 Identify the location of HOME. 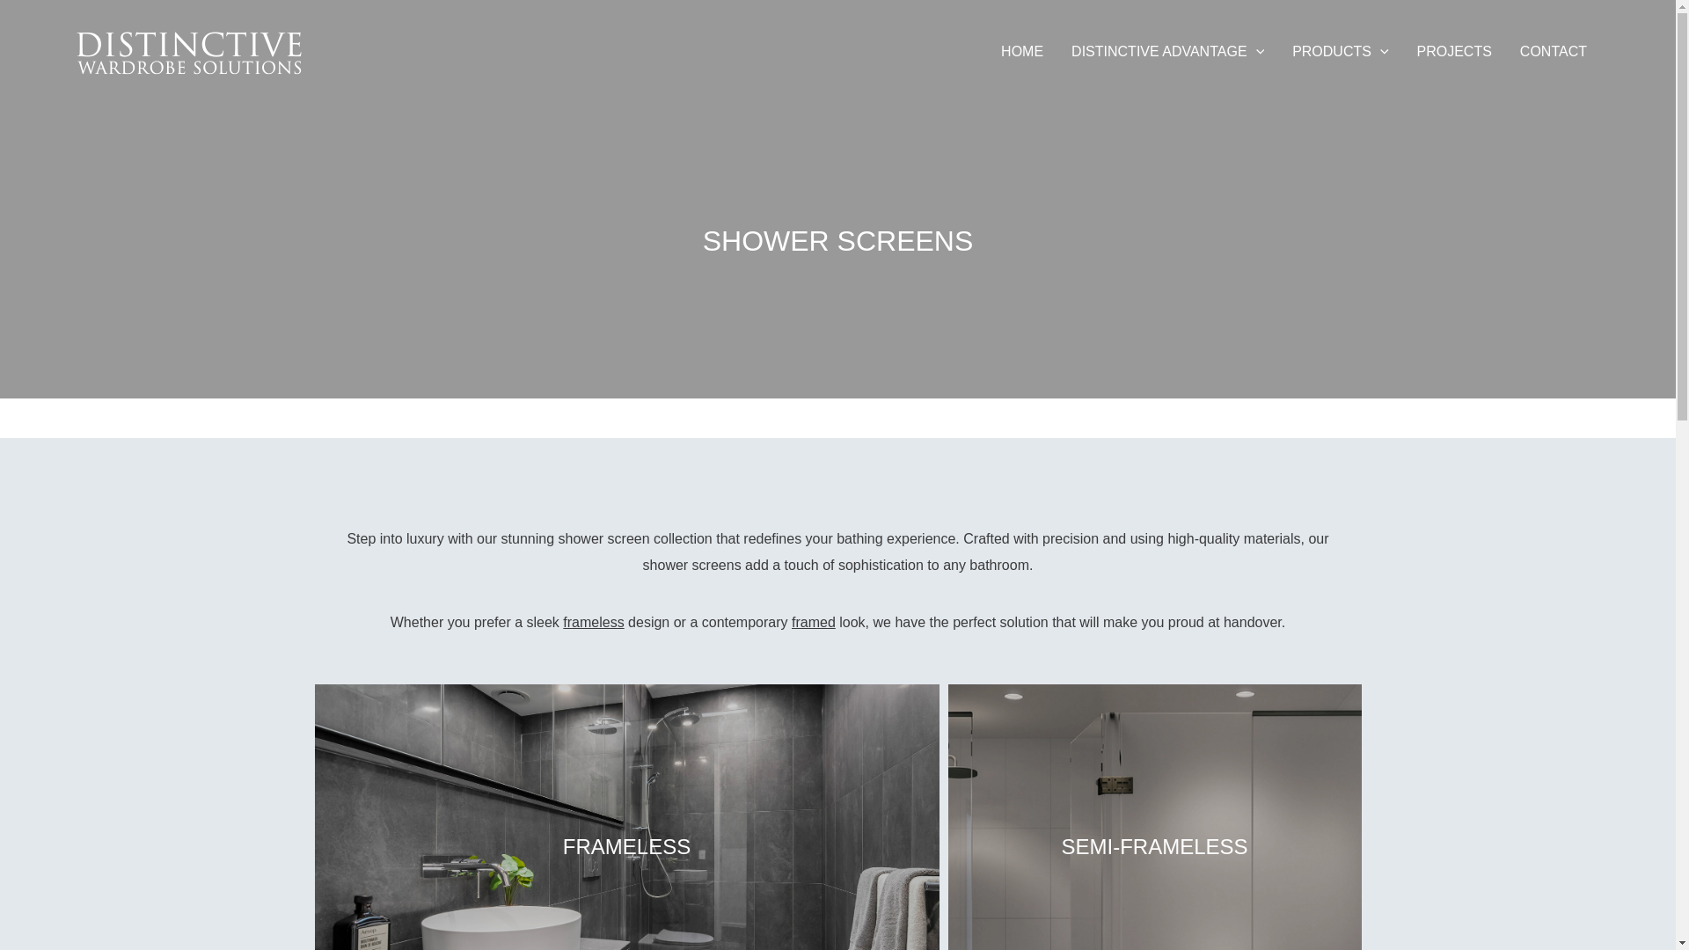
(1021, 51).